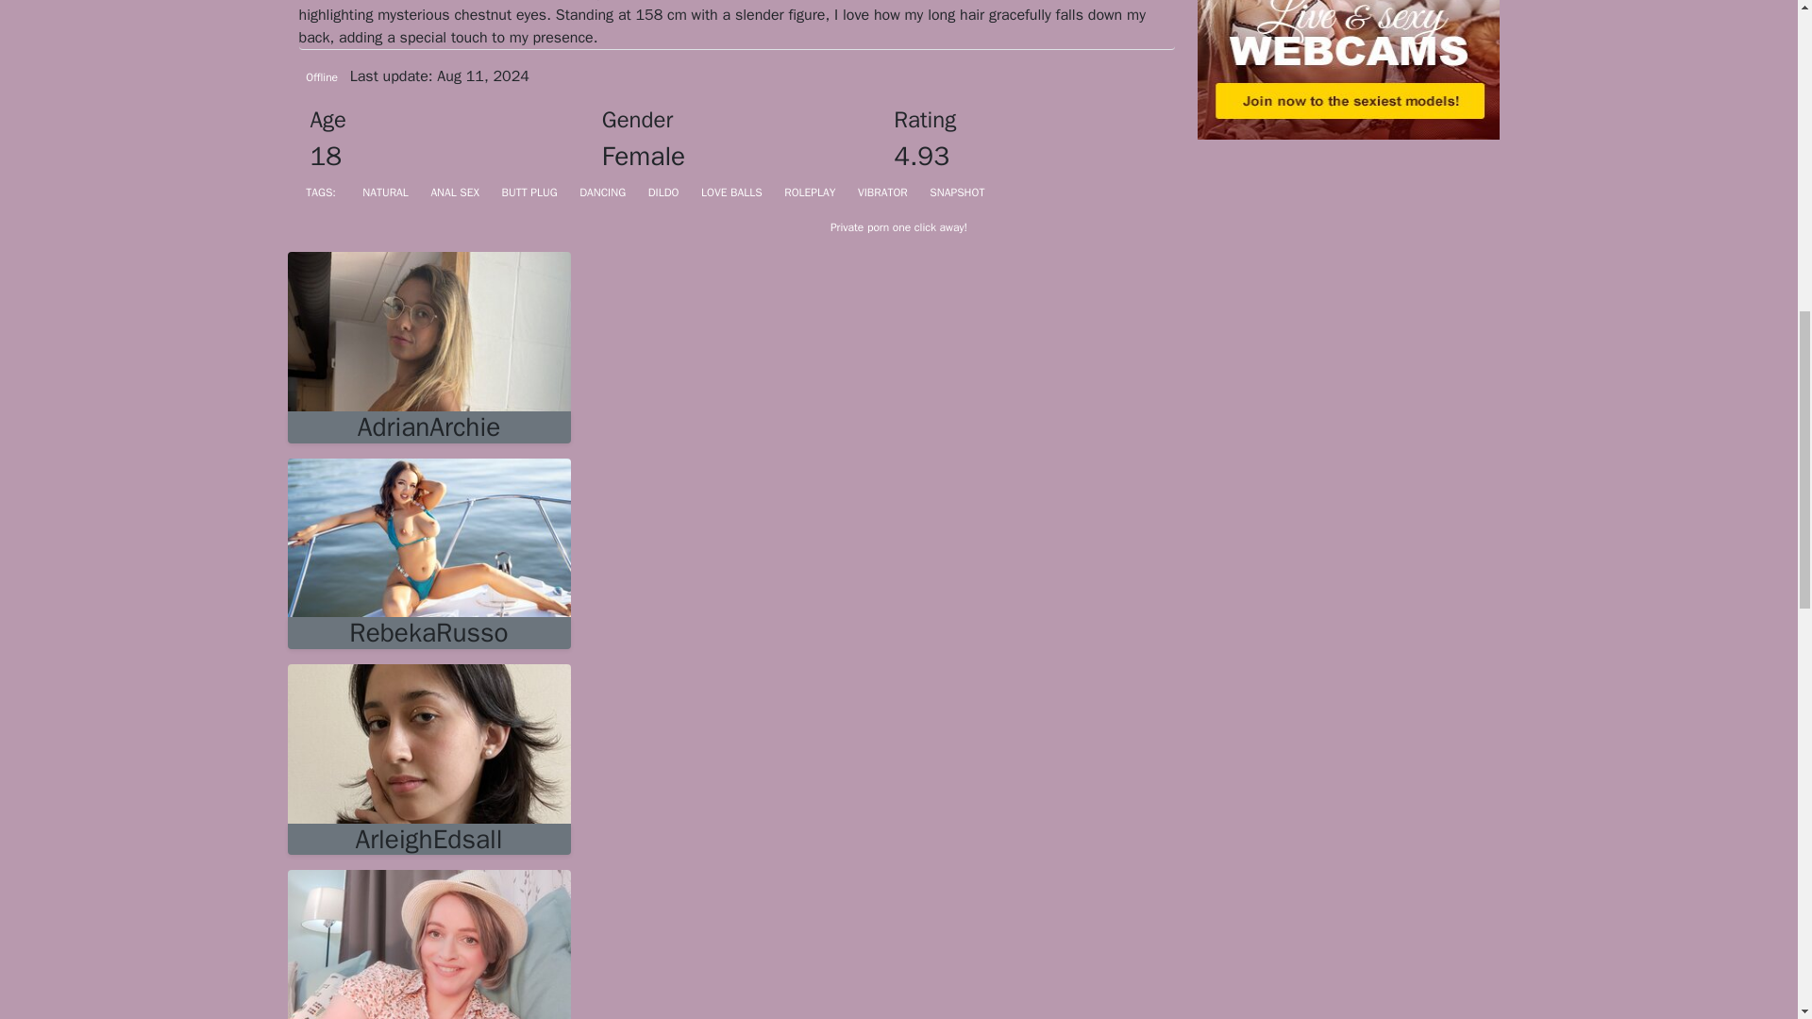  I want to click on AdrianArchie's Webcam Recorded, so click(428, 426).